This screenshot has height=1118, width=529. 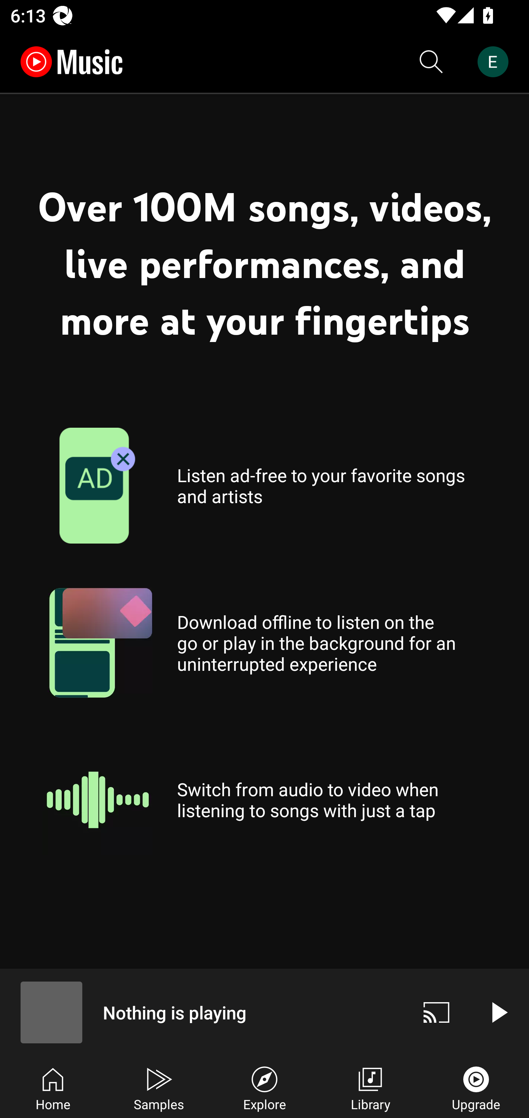 I want to click on Nothing is playing, so click(x=203, y=1012).